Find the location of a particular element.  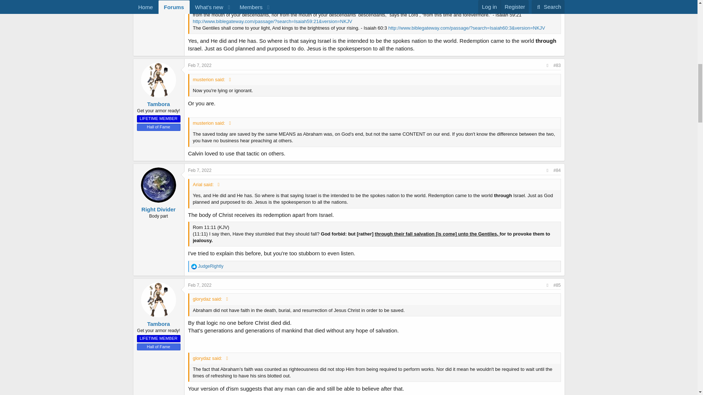

Feb 7, 2022 at 11:59 AM is located at coordinates (200, 65).